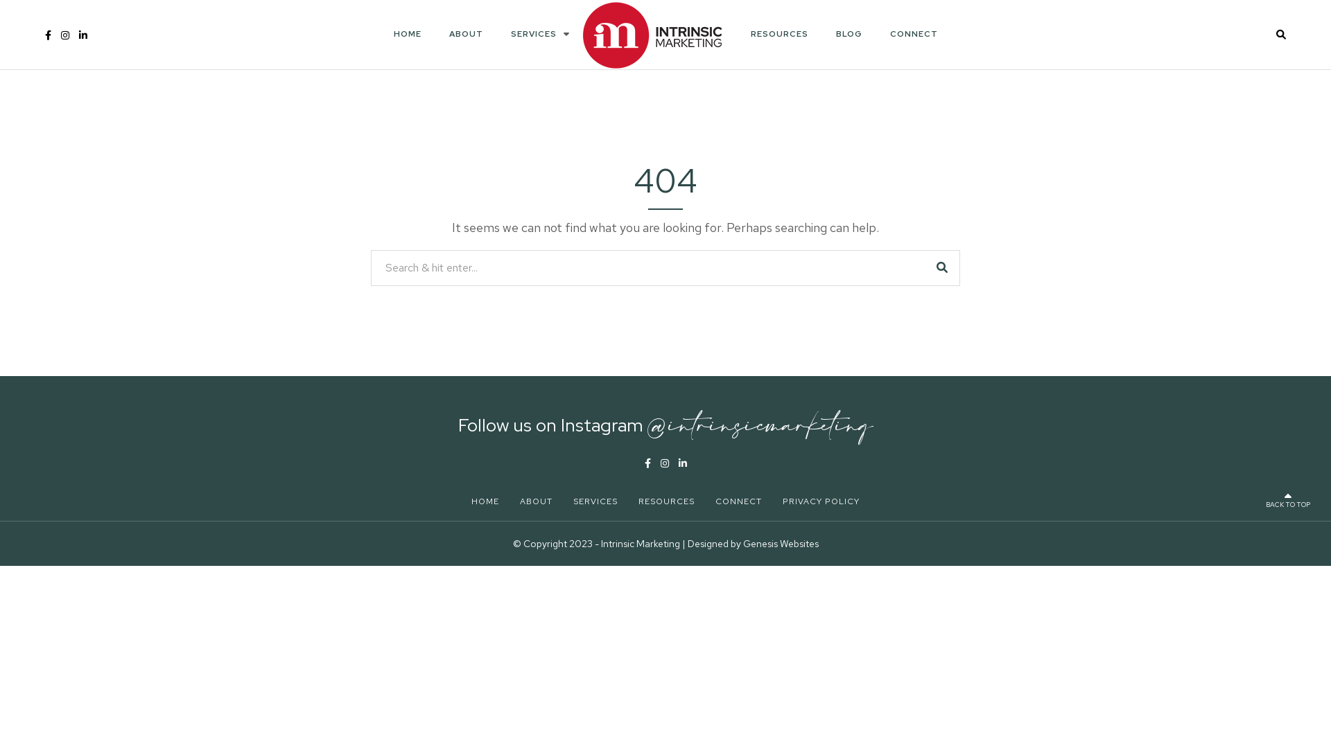  I want to click on BACK TO TOP, so click(1288, 500).